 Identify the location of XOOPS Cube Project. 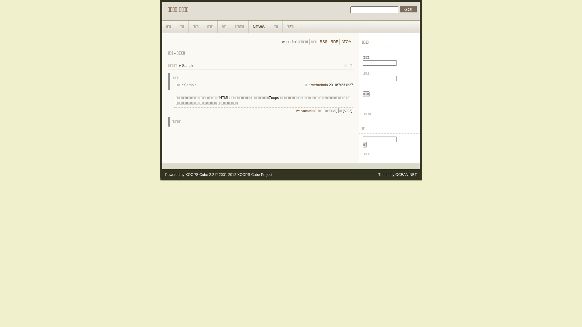
(255, 175).